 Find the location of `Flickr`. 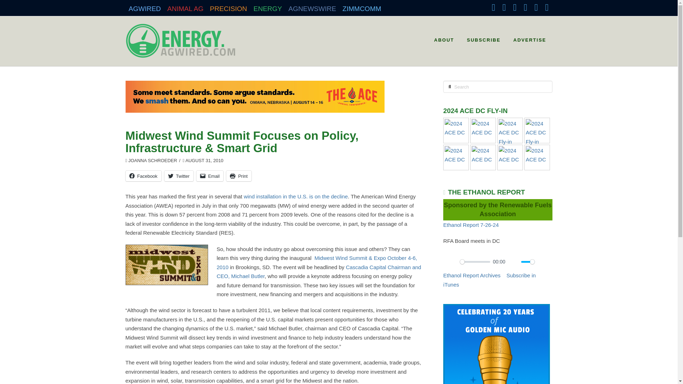

Flickr is located at coordinates (536, 7).